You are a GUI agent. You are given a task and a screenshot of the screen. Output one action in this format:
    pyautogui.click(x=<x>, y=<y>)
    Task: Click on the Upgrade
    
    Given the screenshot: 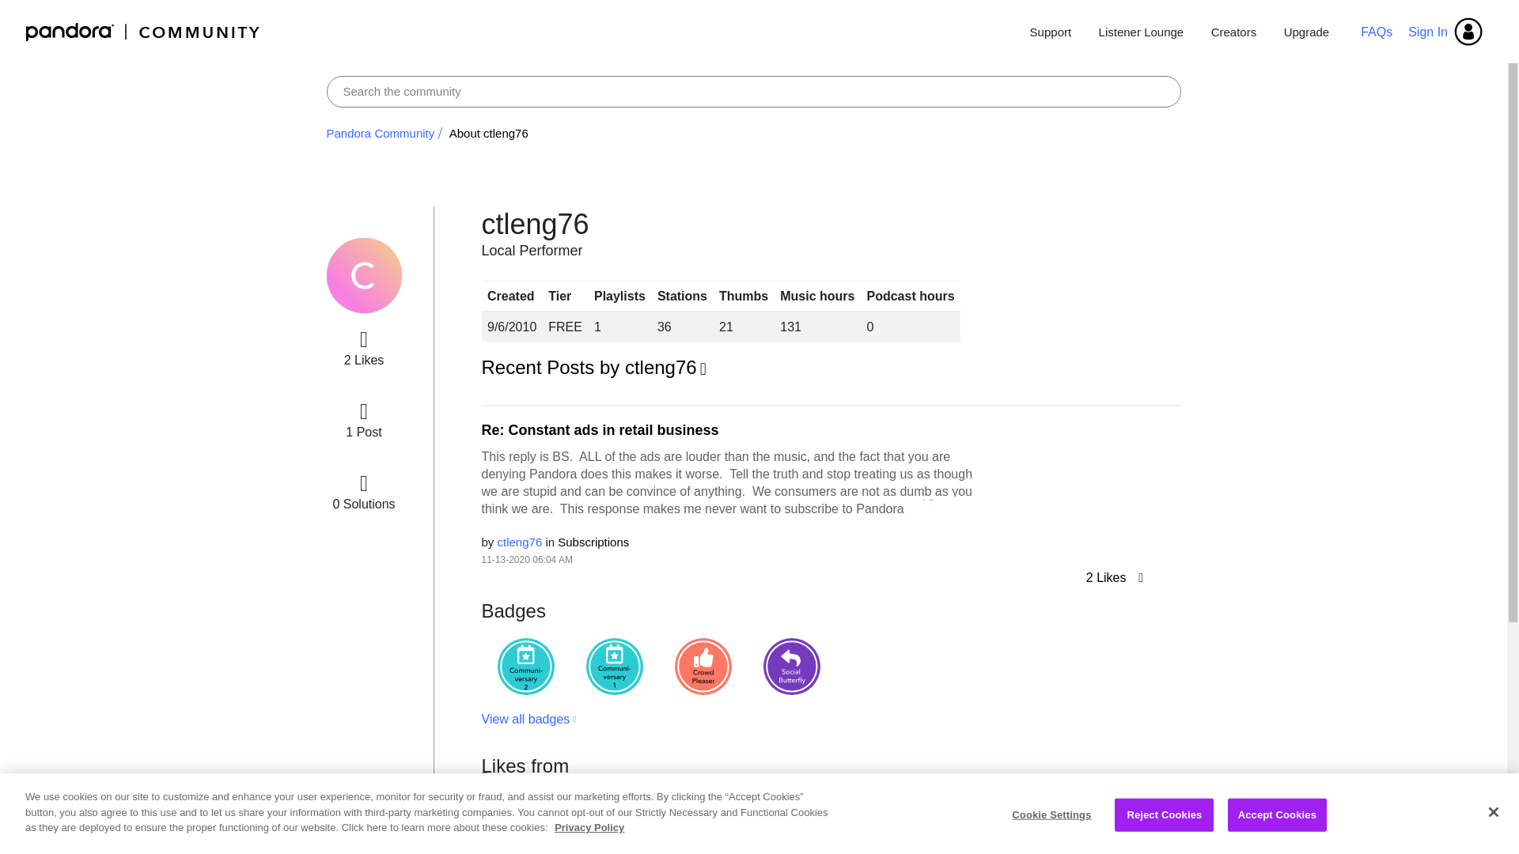 What is the action you would take?
    pyautogui.click(x=1301, y=32)
    